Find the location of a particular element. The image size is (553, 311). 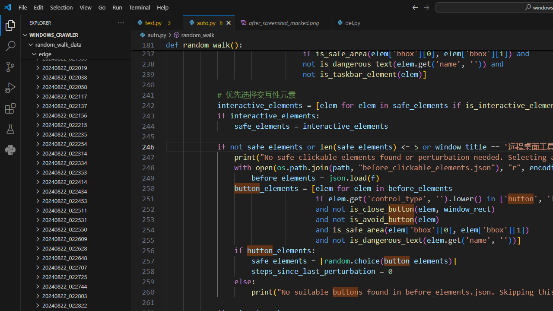

Views and More Actions... is located at coordinates (121, 22).